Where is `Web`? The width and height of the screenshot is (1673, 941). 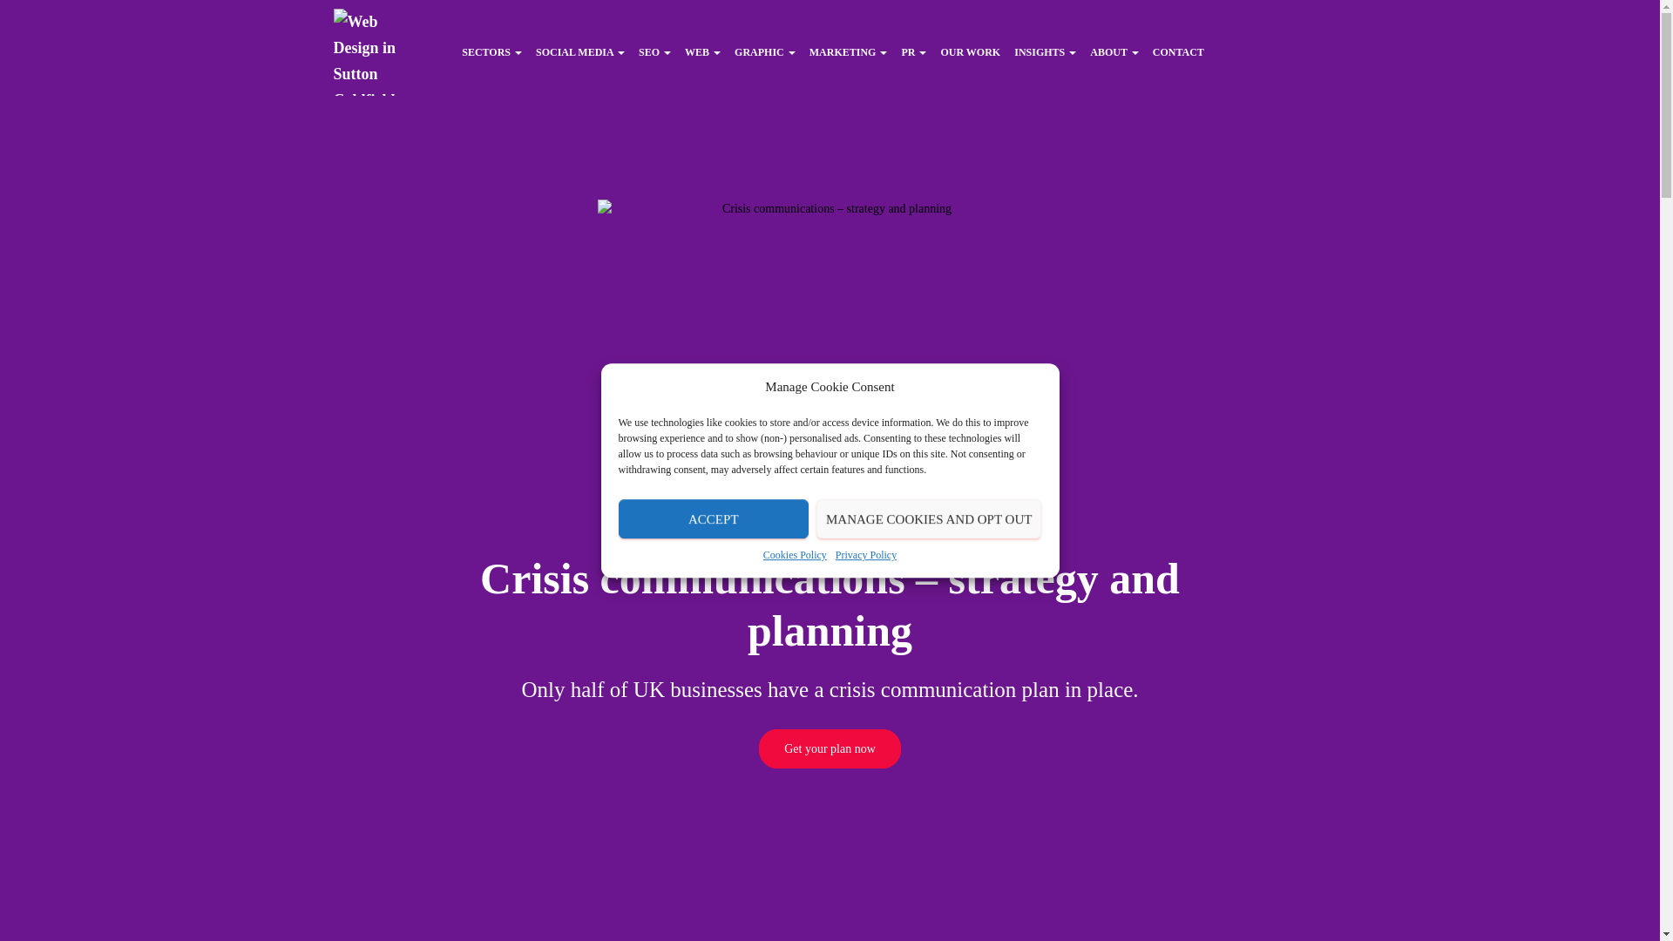
Web is located at coordinates (702, 51).